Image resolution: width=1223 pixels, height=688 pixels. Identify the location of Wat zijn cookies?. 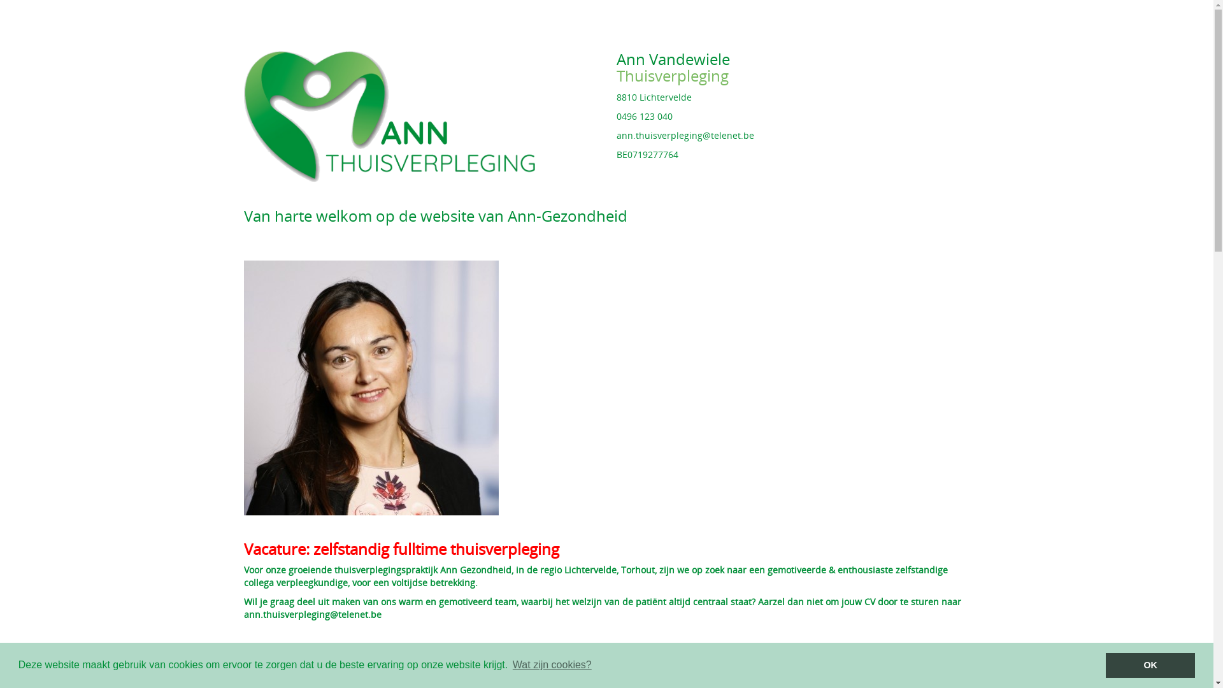
(552, 665).